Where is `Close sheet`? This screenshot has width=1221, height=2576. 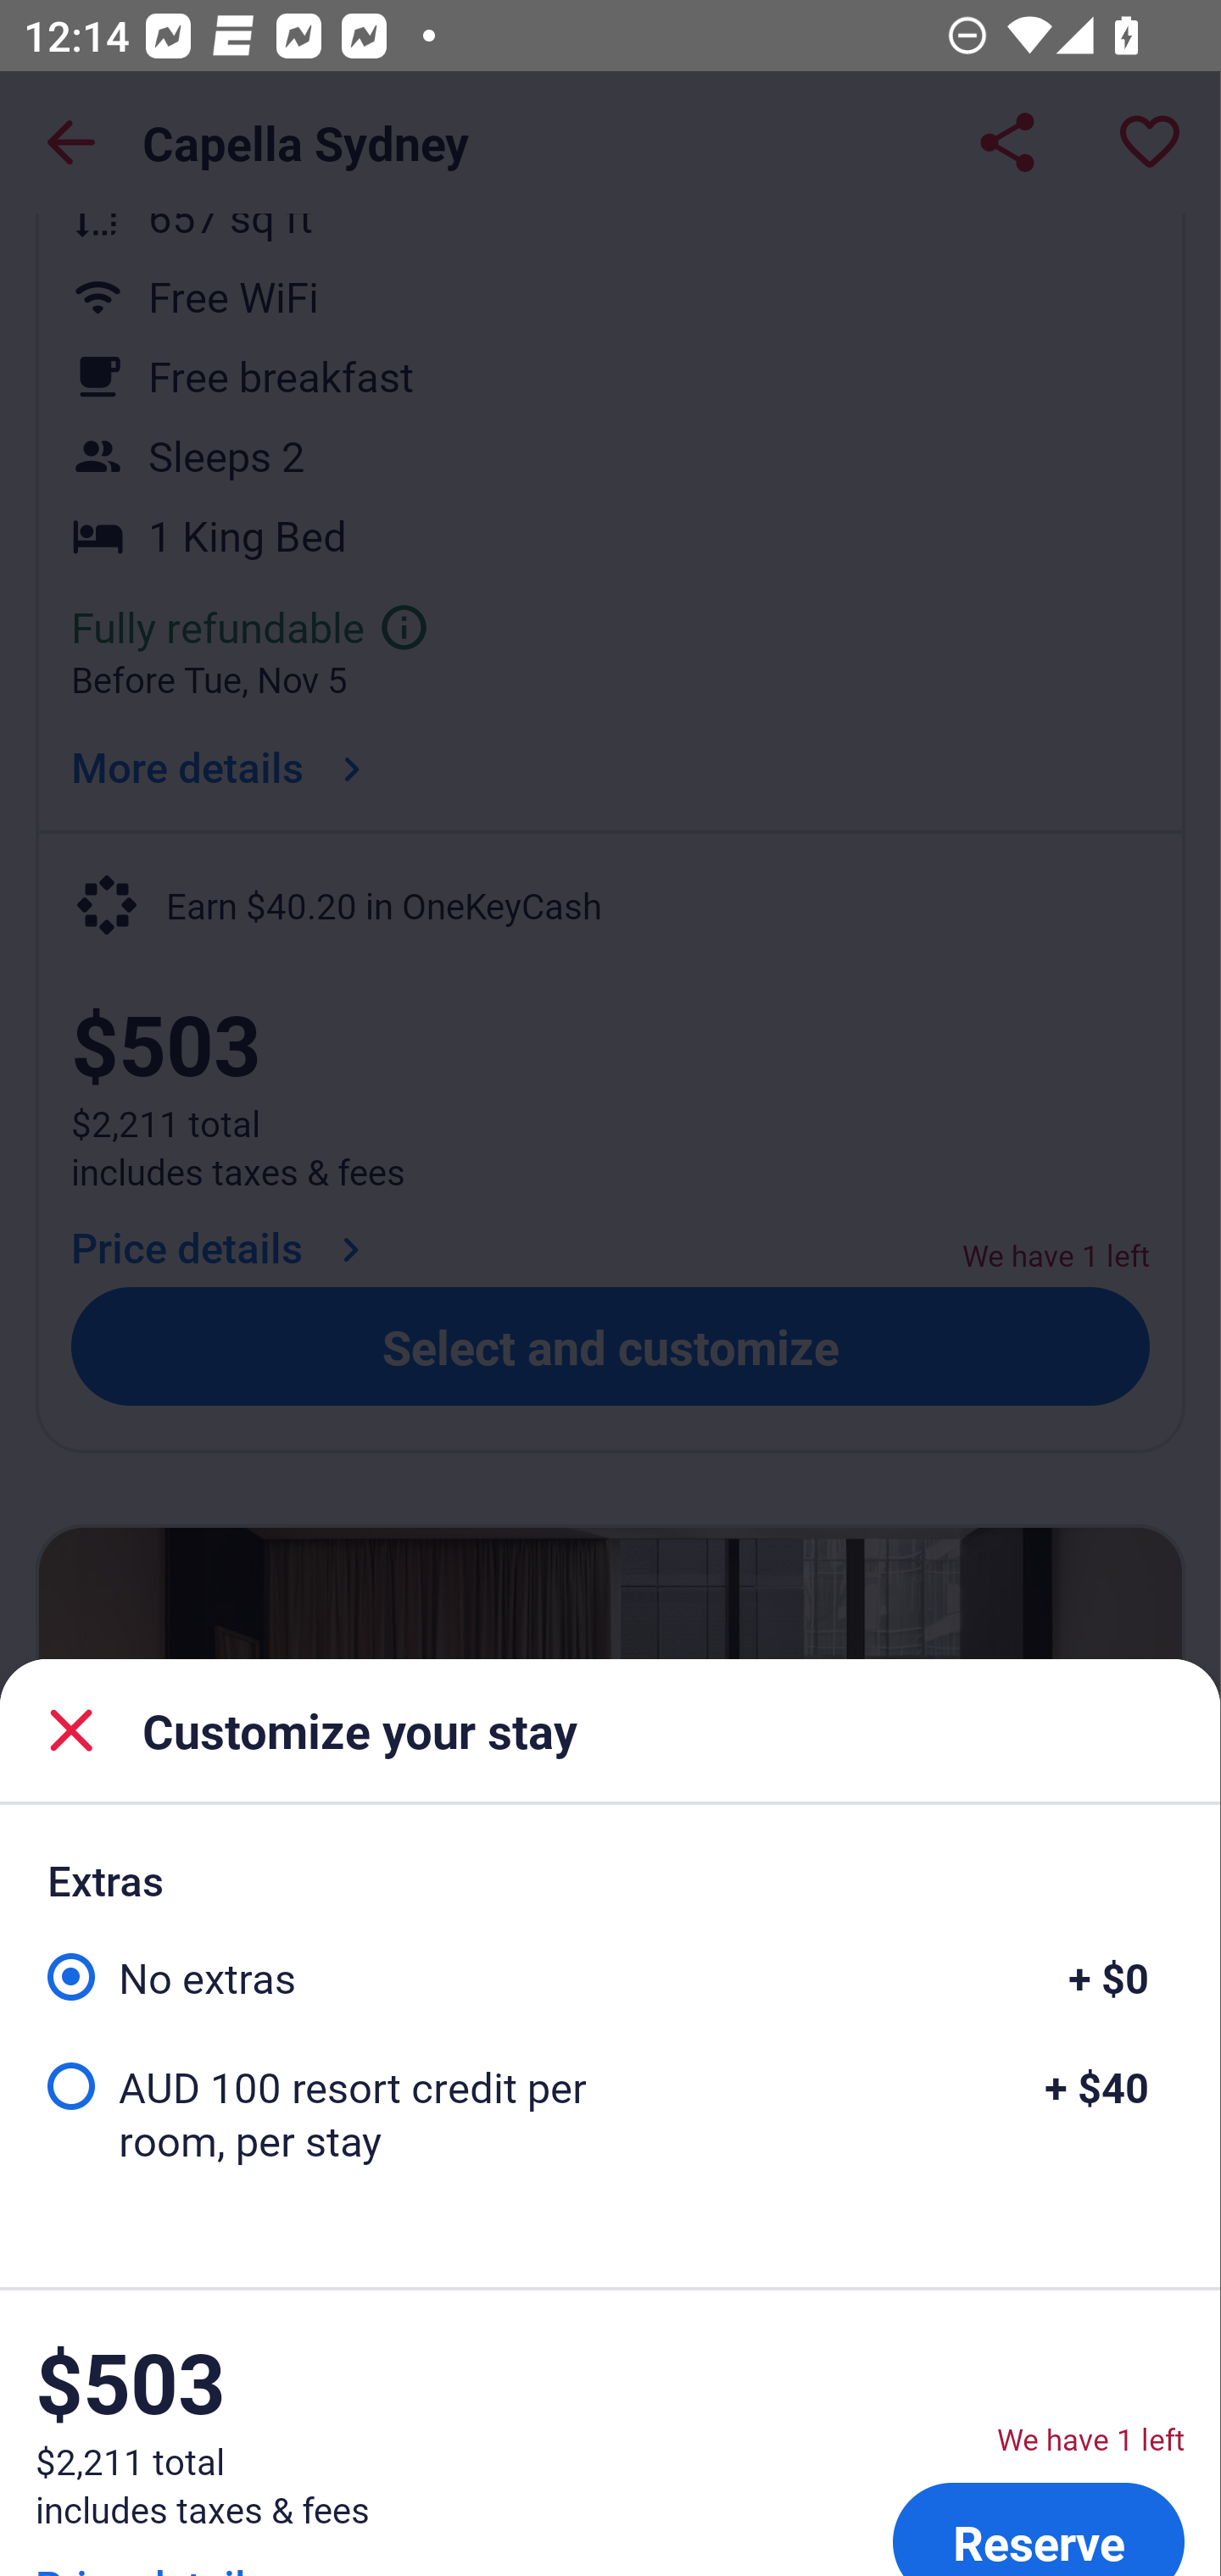 Close sheet is located at coordinates (71, 1729).